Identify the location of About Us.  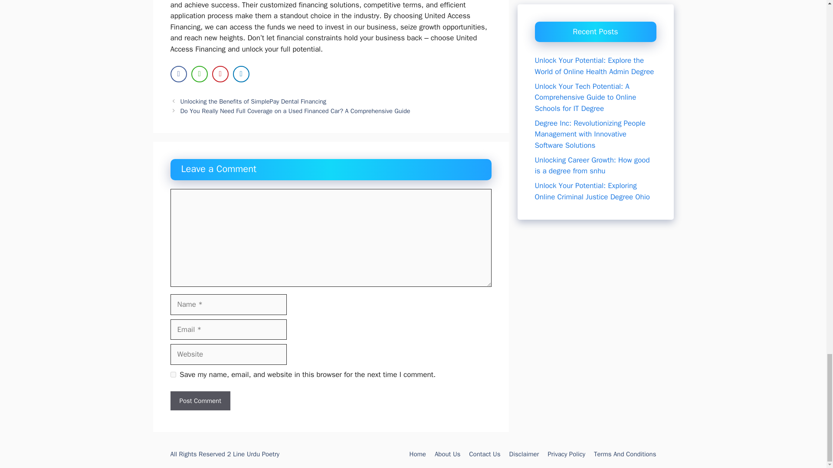
(448, 454).